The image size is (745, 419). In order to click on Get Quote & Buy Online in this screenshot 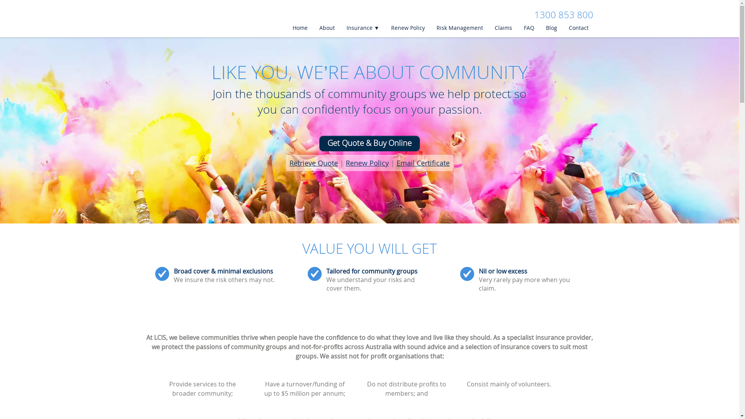, I will do `click(369, 144)`.